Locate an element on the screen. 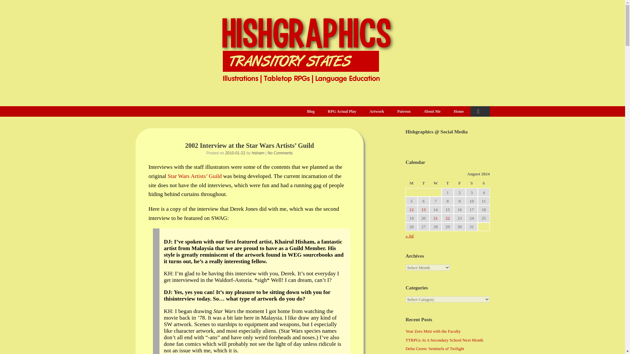  Monday is located at coordinates (411, 184).